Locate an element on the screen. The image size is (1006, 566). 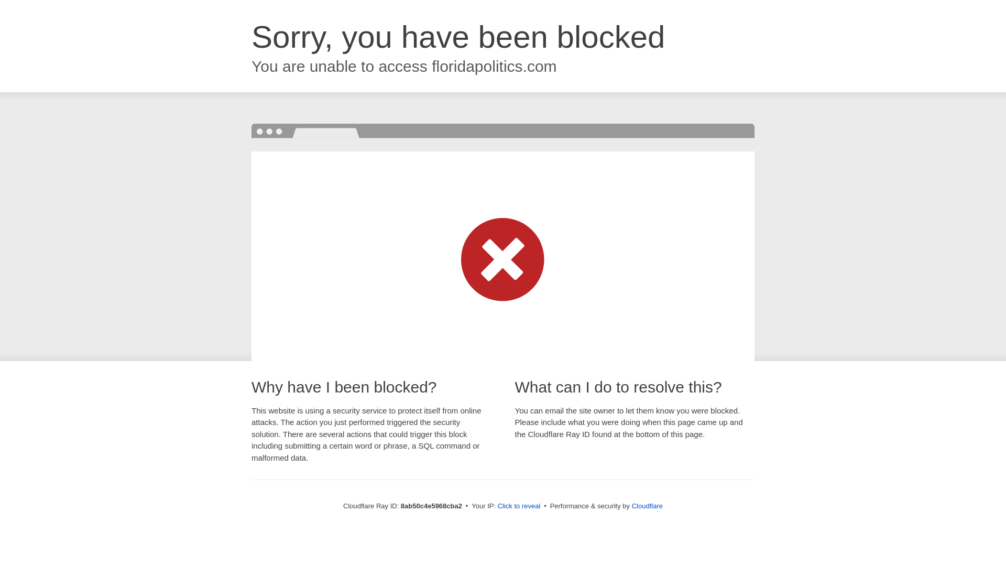
Click to reveal is located at coordinates (519, 506).